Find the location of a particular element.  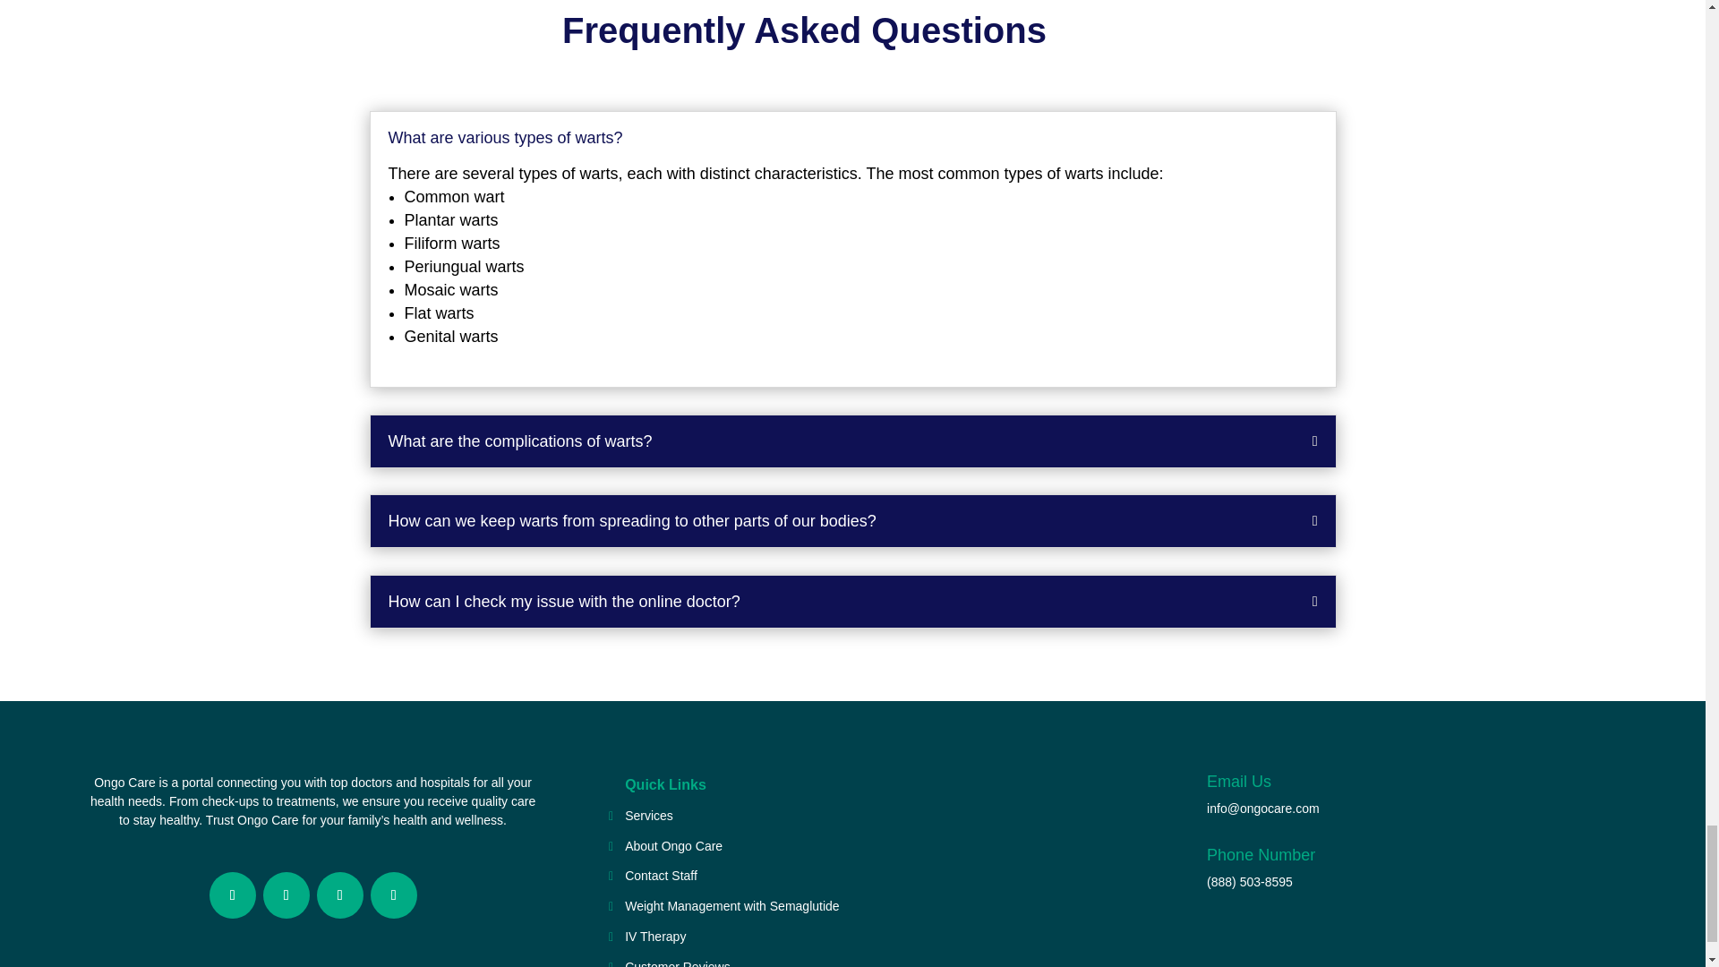

About Ongo Care is located at coordinates (673, 847).